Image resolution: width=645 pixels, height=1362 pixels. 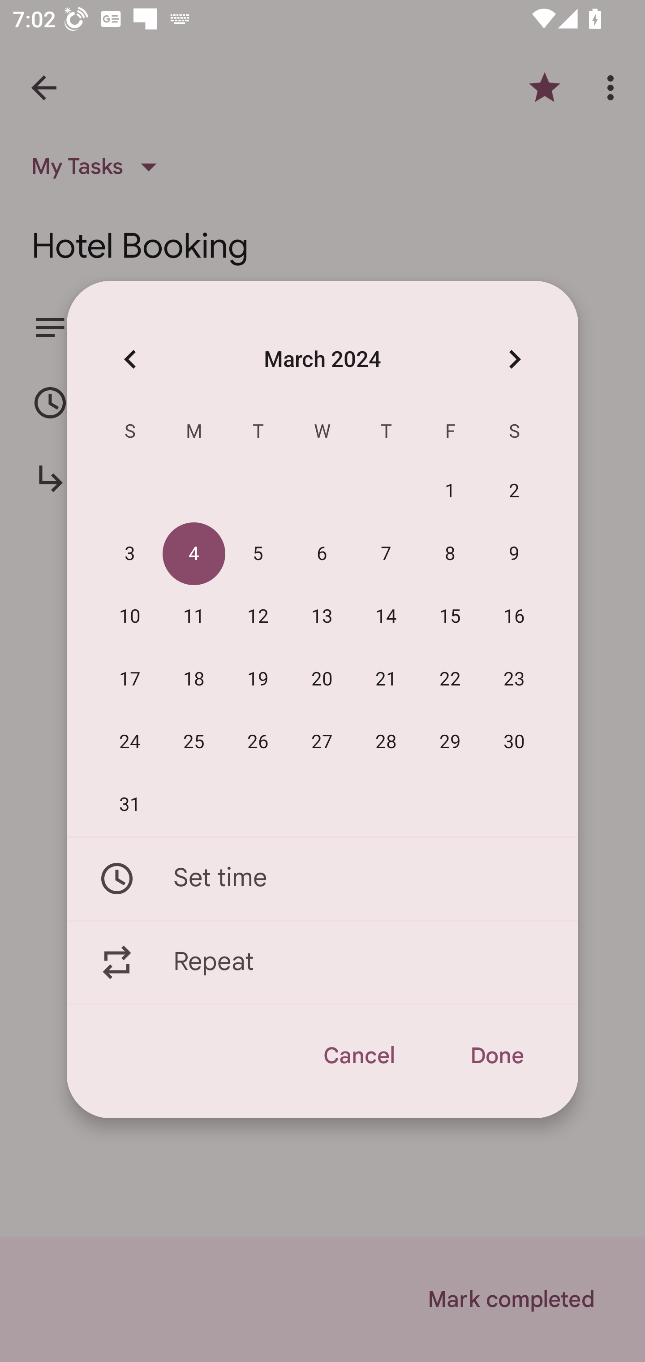 I want to click on 26 26 March 2024, so click(x=258, y=742).